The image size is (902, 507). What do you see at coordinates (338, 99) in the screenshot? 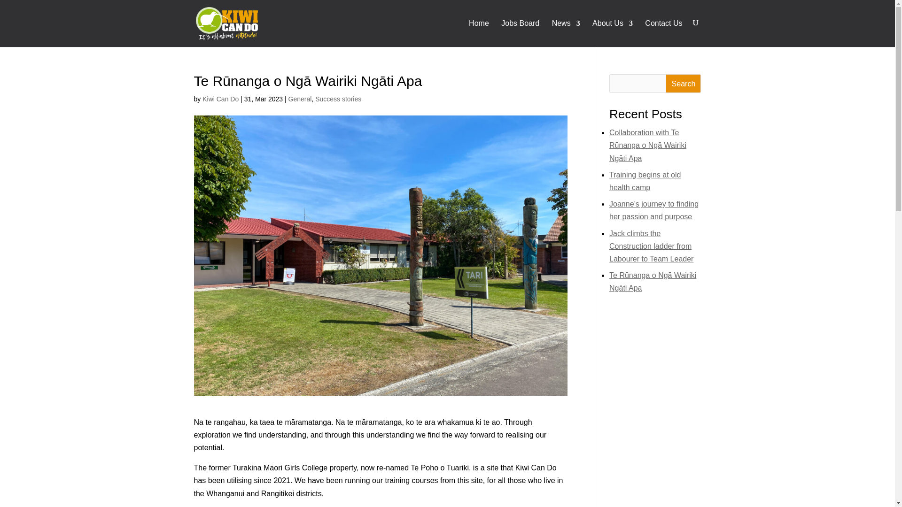
I see `Success stories` at bounding box center [338, 99].